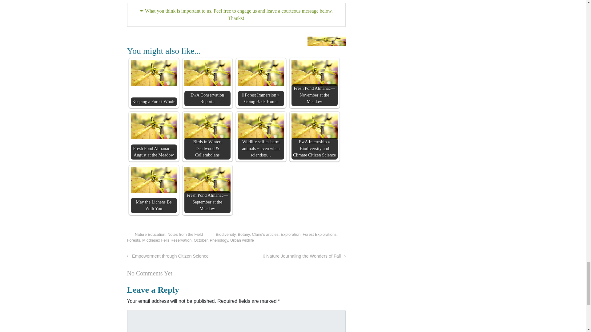 The image size is (591, 332). I want to click on Keeping a Forest Whole, so click(154, 73).